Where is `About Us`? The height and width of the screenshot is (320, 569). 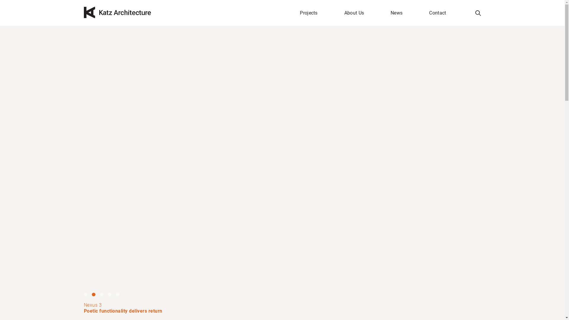 About Us is located at coordinates (354, 13).